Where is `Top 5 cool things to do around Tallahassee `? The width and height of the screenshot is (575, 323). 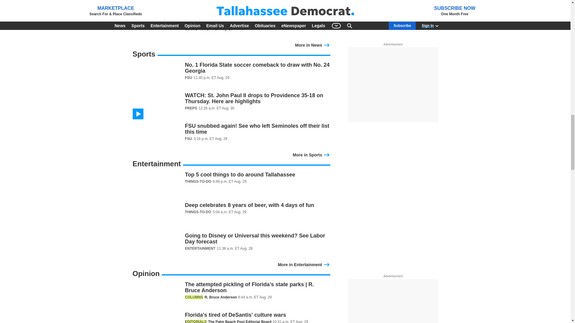
Top 5 cool things to do around Tallahassee  is located at coordinates (231, 185).